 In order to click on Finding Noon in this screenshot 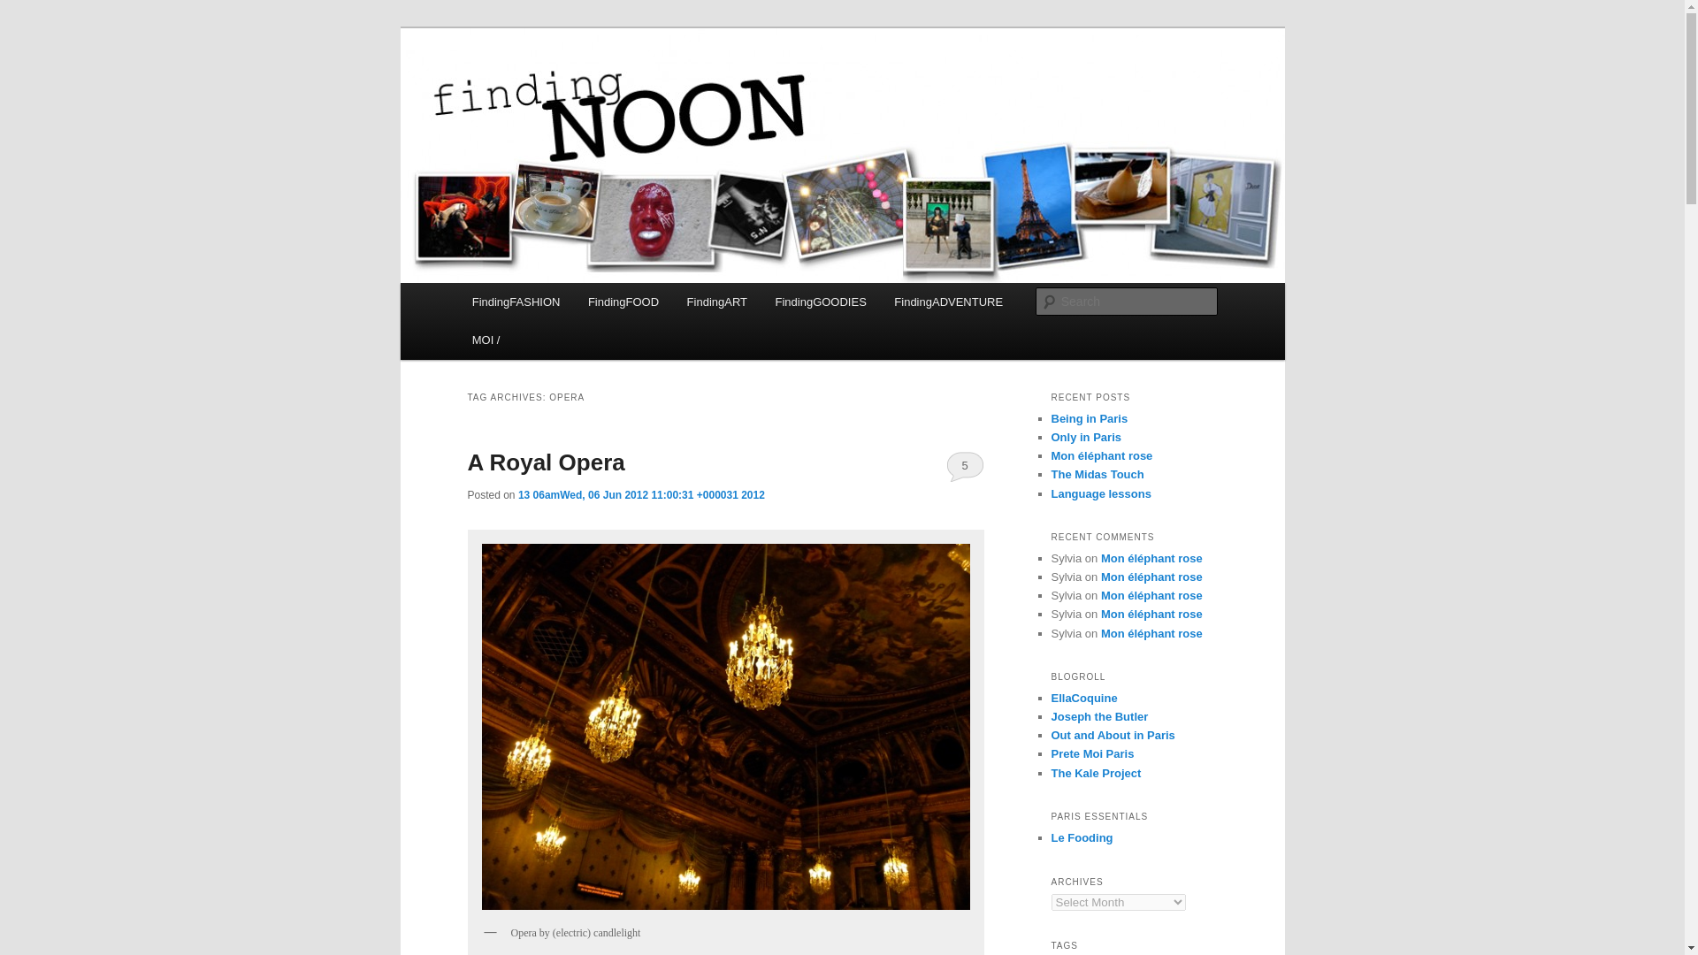, I will do `click(552, 92)`.